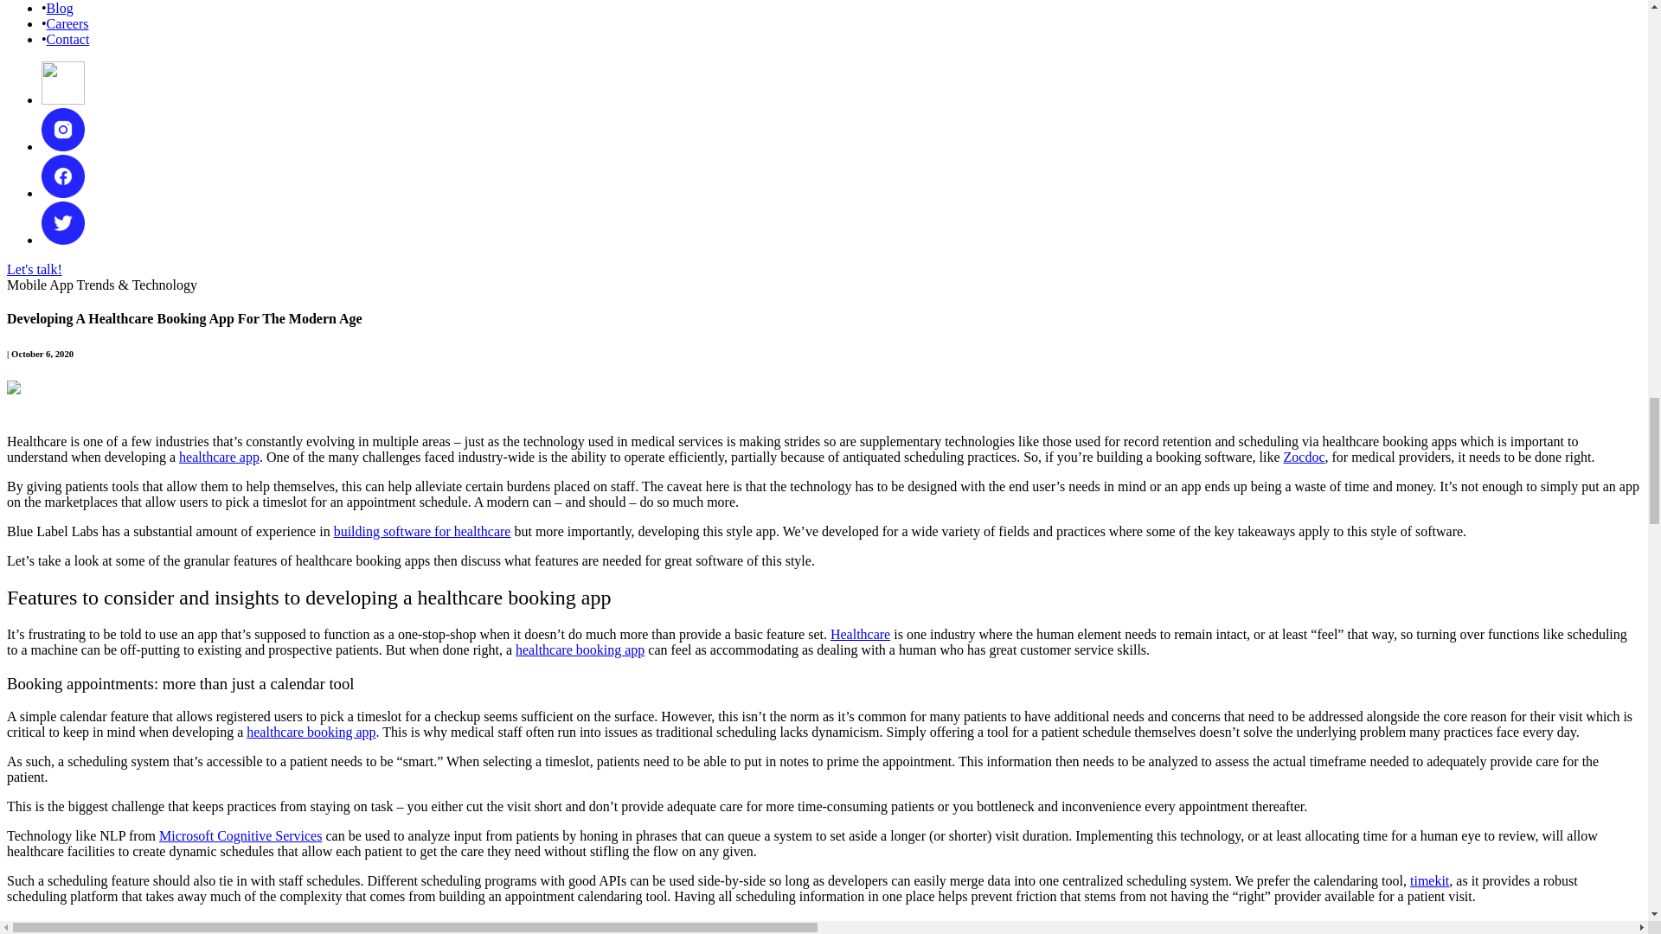 This screenshot has width=1661, height=934. What do you see at coordinates (219, 457) in the screenshot?
I see `healthcare app` at bounding box center [219, 457].